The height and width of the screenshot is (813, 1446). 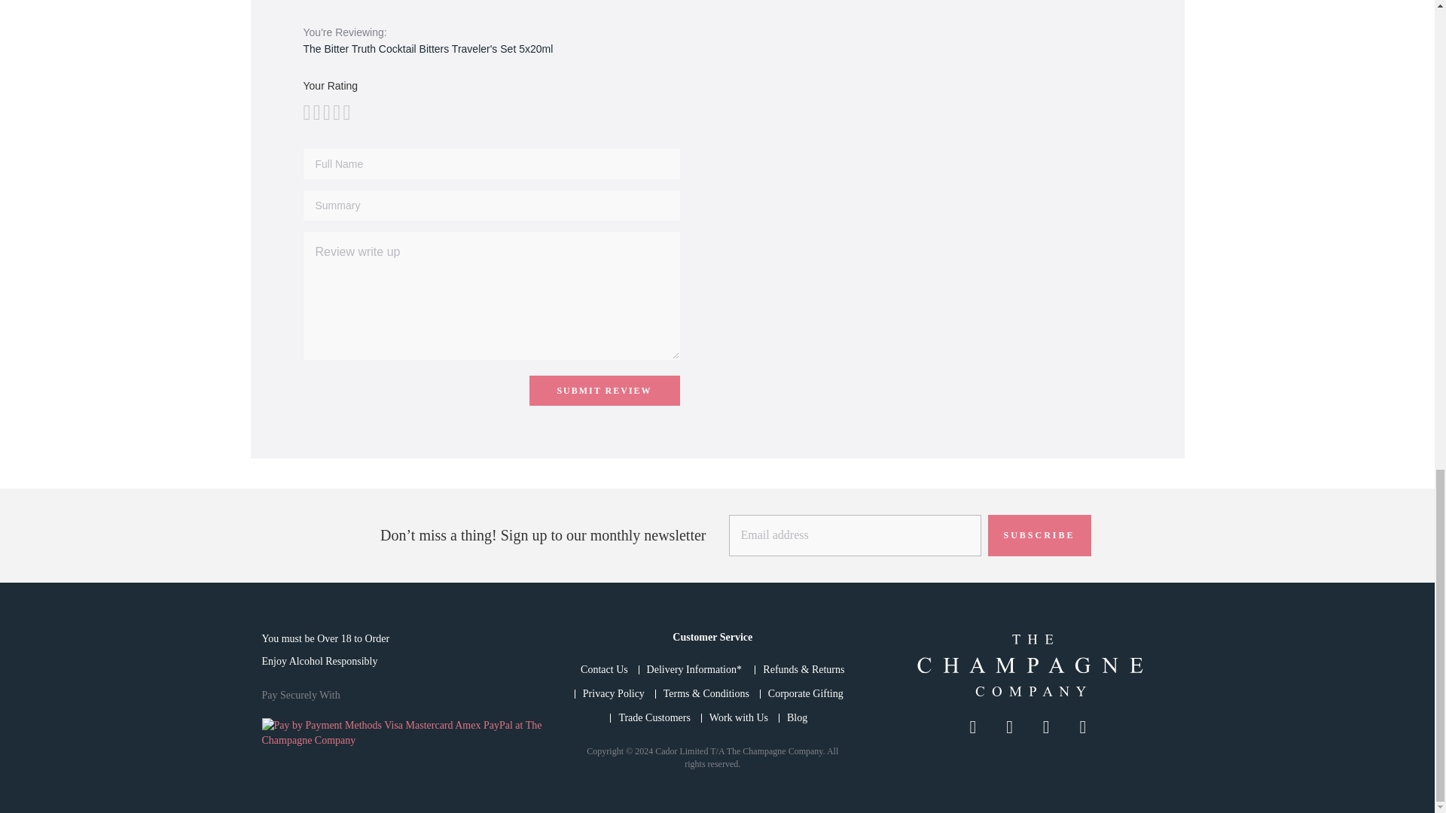 What do you see at coordinates (316, 113) in the screenshot?
I see `3 stars` at bounding box center [316, 113].